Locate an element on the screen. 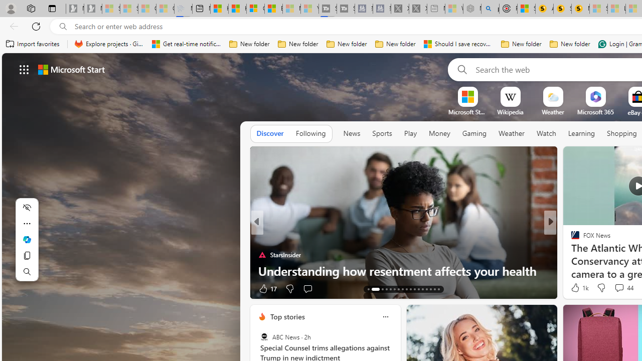  poe - Search is located at coordinates (490, 9).